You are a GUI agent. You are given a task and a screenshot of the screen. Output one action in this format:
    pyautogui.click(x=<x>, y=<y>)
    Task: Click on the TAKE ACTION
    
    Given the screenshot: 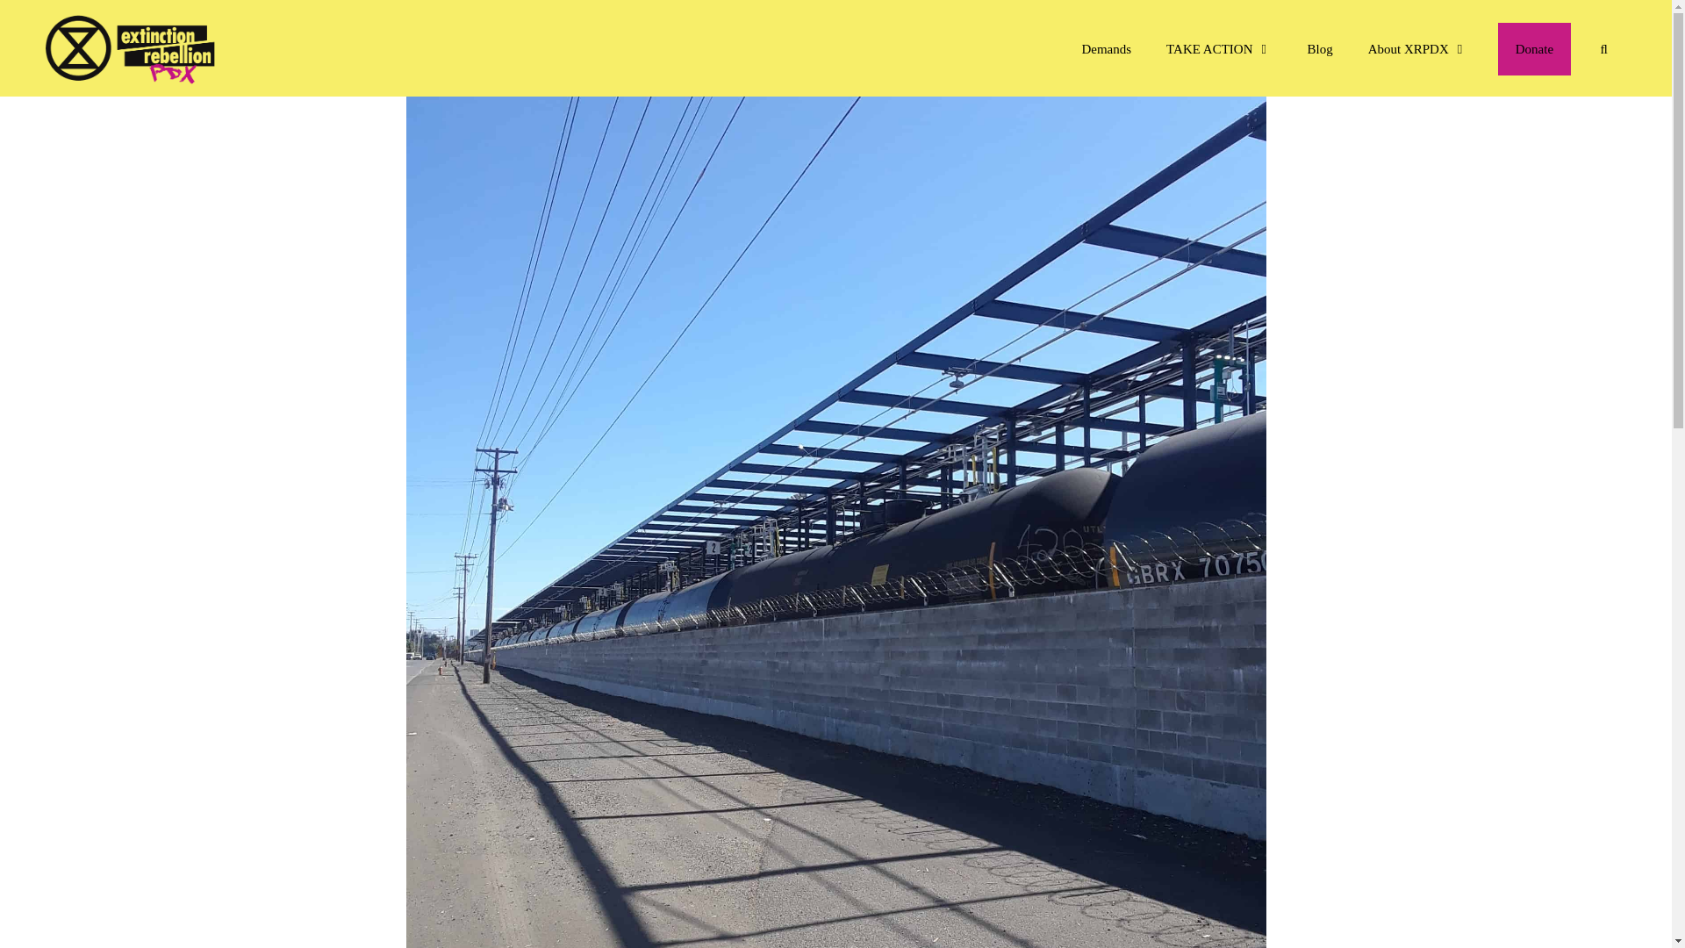 What is the action you would take?
    pyautogui.click(x=1218, y=49)
    